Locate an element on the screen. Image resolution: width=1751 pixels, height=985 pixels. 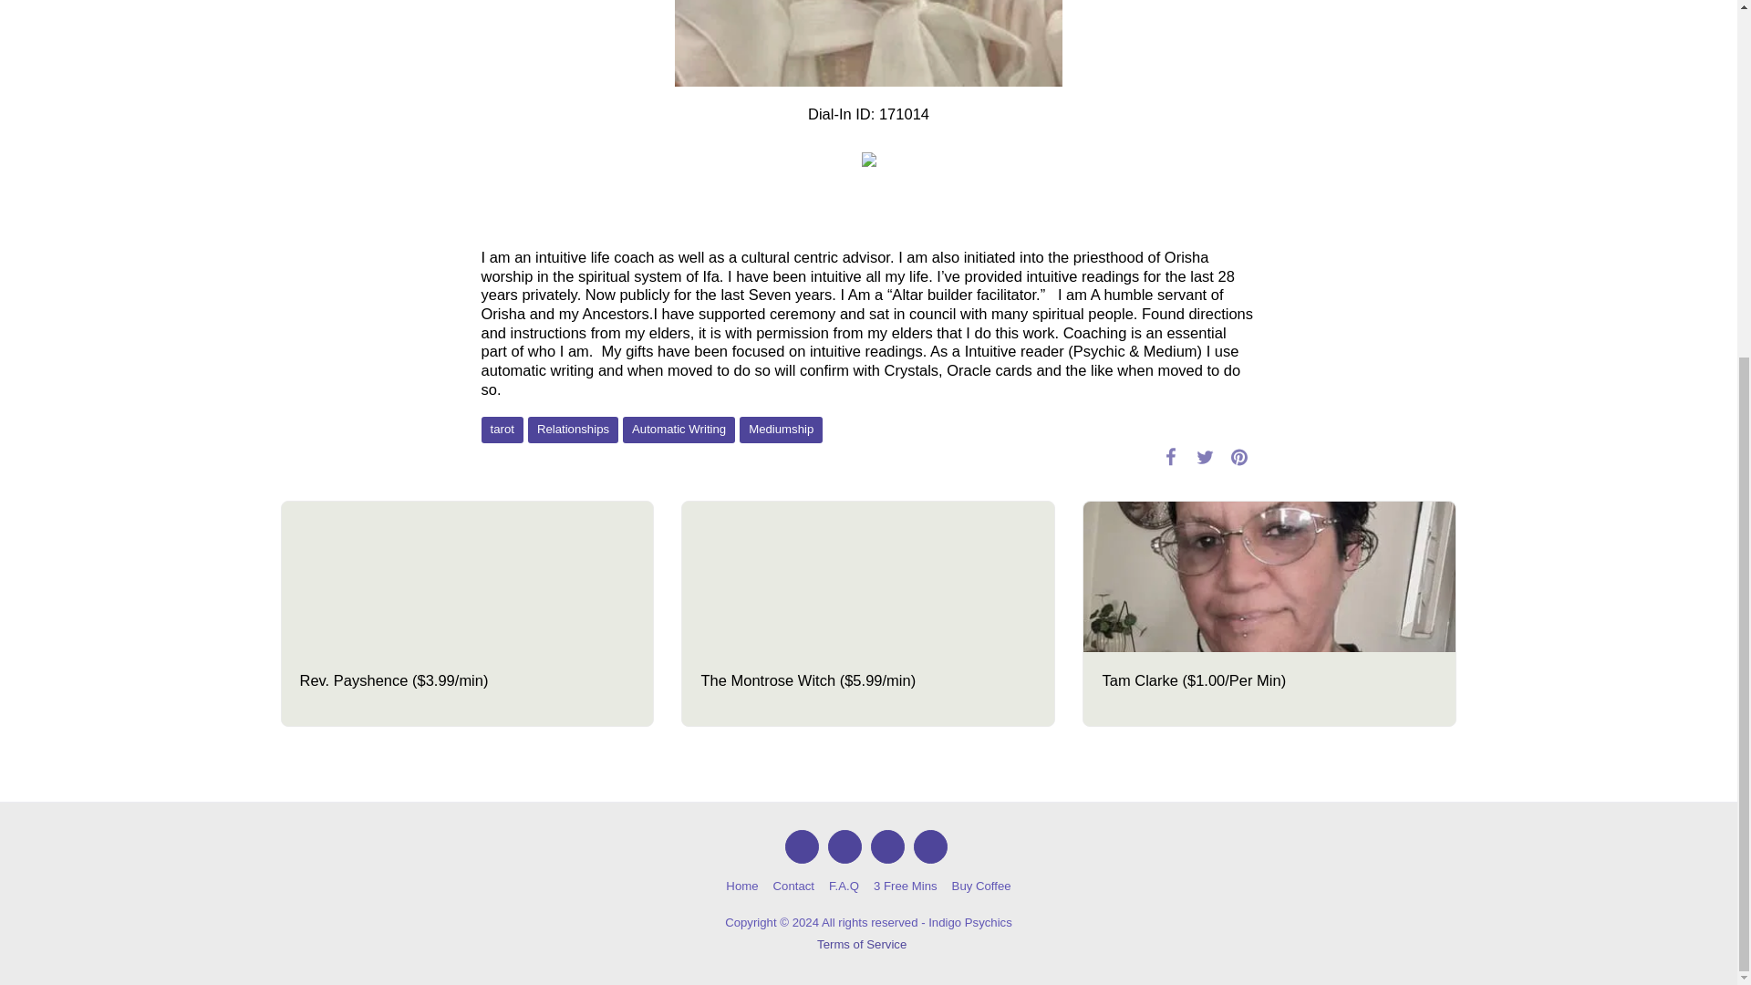
tarot is located at coordinates (503, 430).